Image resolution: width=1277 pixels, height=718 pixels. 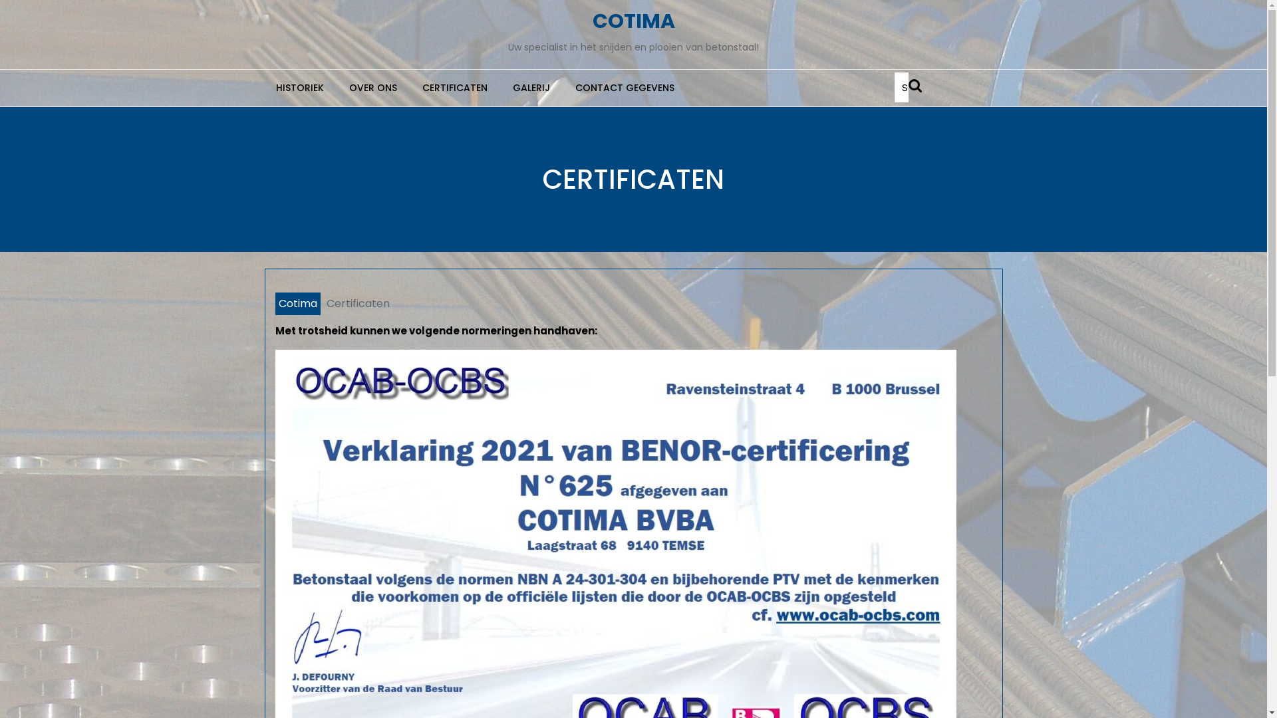 What do you see at coordinates (633, 21) in the screenshot?
I see `COTIMA` at bounding box center [633, 21].